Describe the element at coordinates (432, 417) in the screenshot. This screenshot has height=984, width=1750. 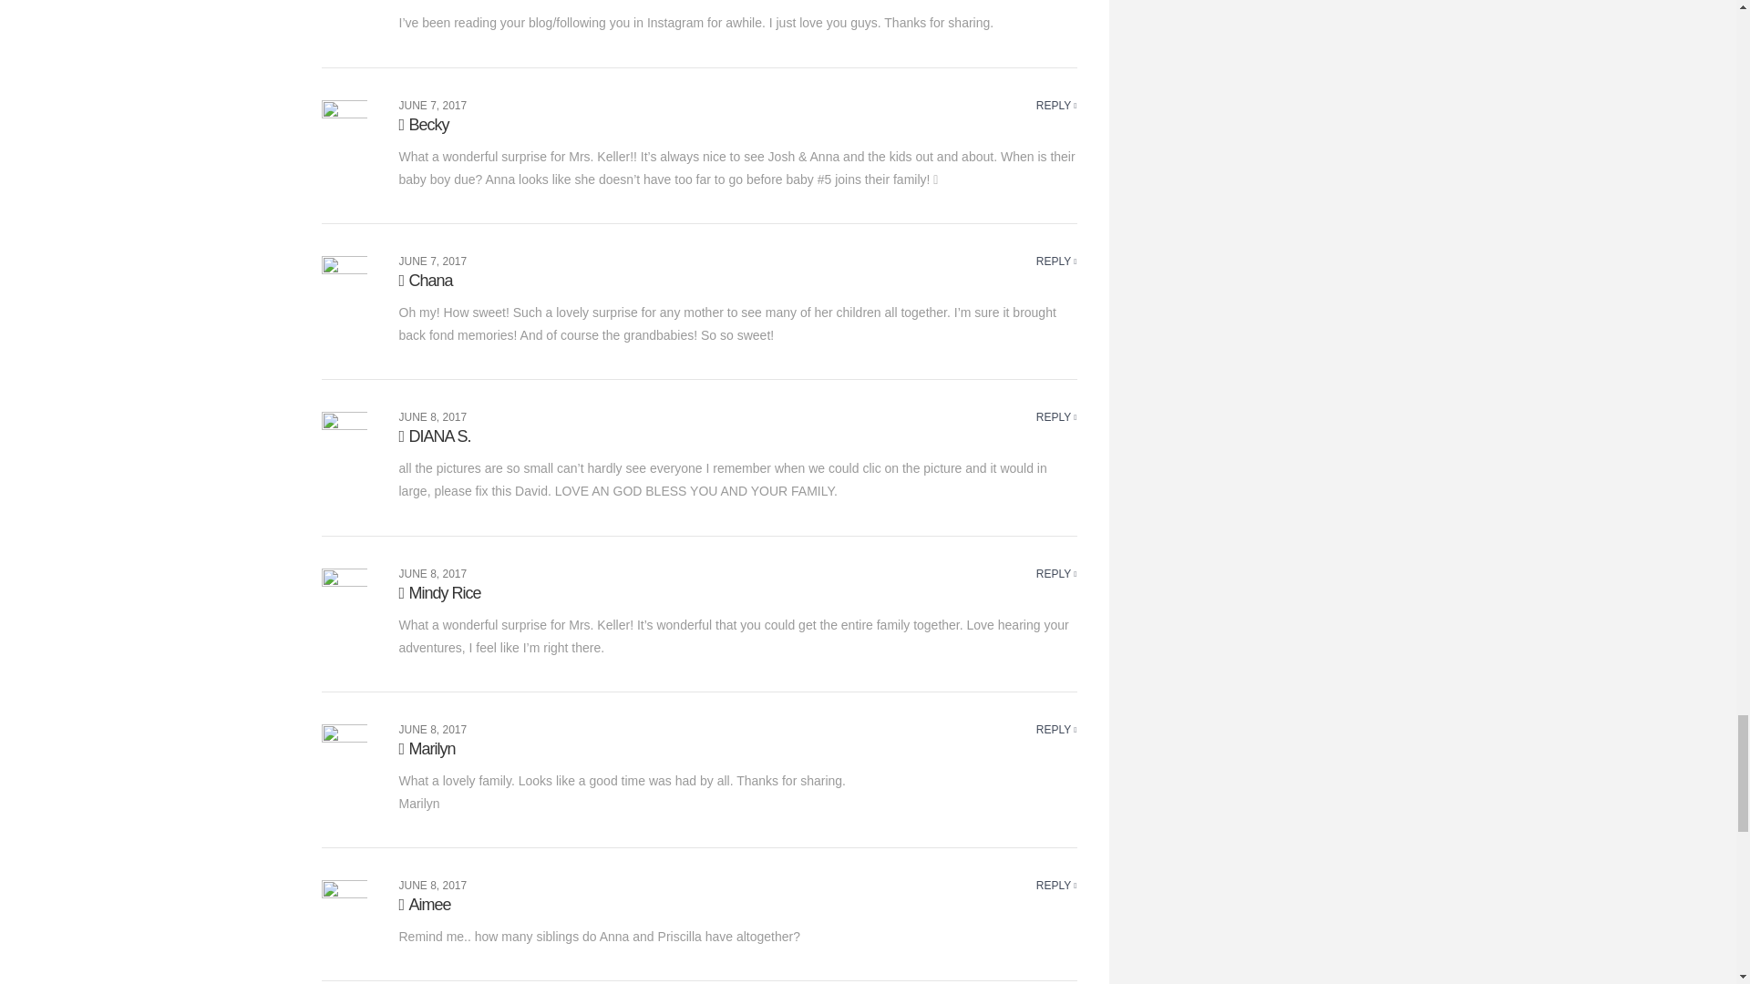
I see `JUNE 8, 2017` at that location.